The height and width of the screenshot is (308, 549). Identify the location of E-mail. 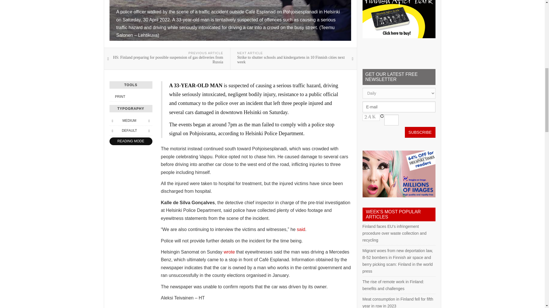
(399, 107).